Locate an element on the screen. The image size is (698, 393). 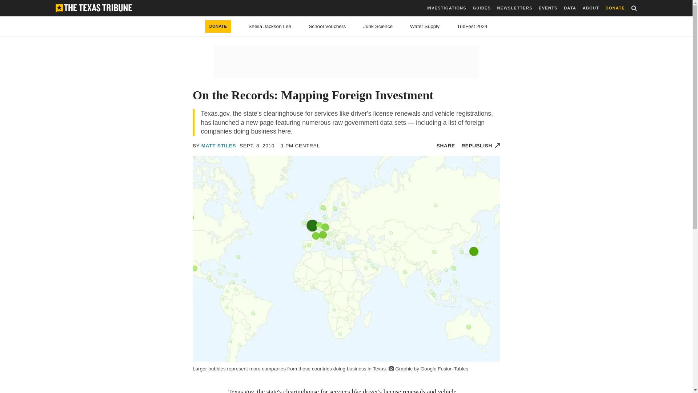
Sheila Jackson Lee is located at coordinates (270, 26).